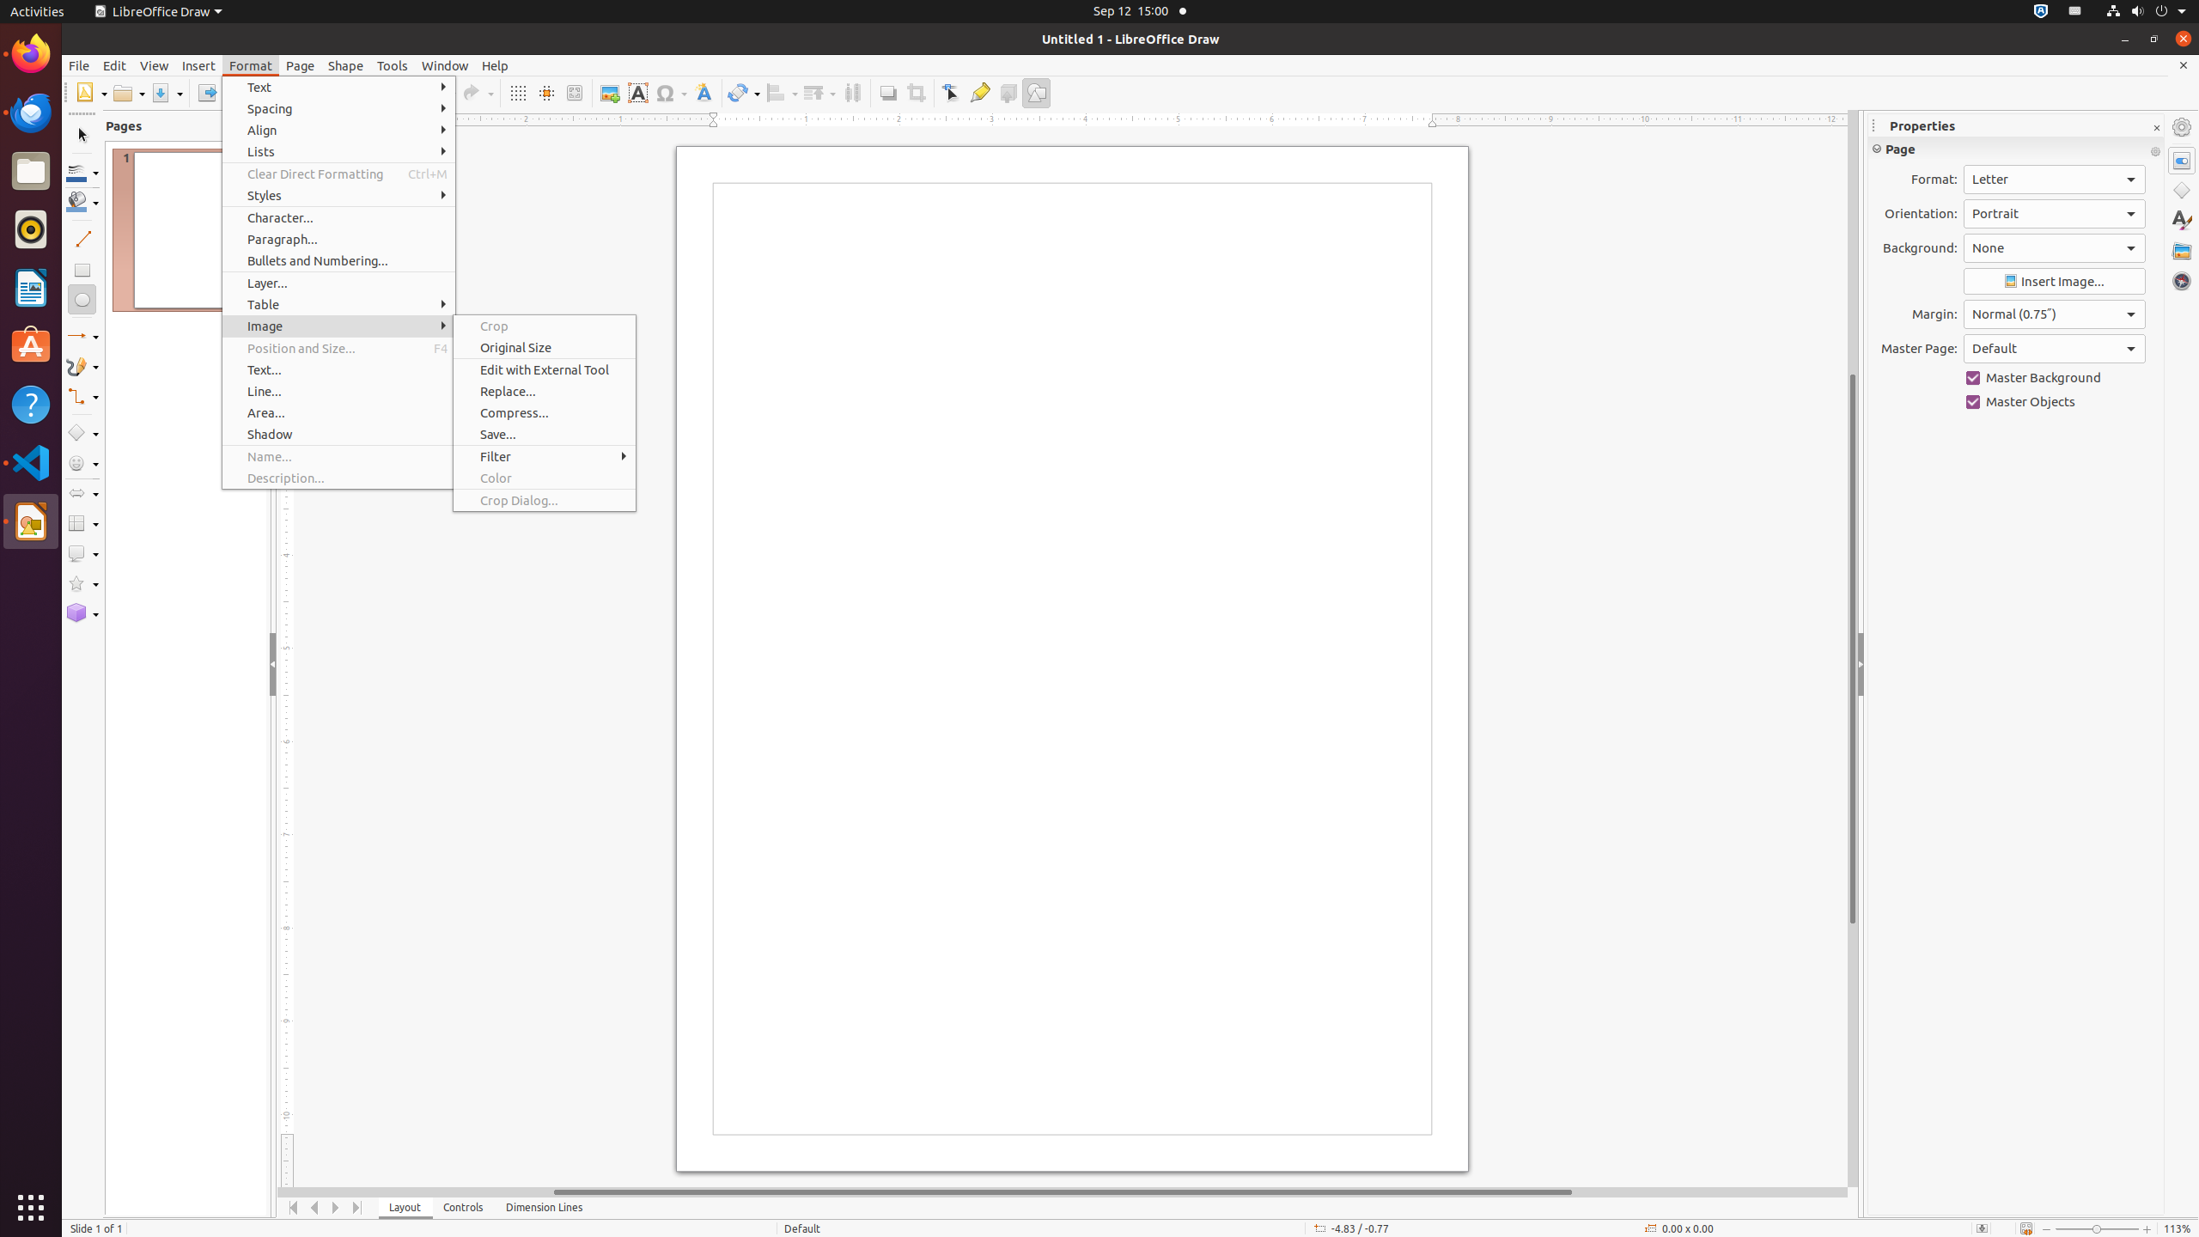  Describe the element at coordinates (574, 93) in the screenshot. I see `Zoom & Pan` at that location.